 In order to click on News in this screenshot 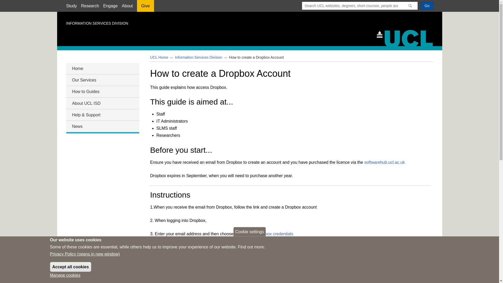, I will do `click(102, 126)`.